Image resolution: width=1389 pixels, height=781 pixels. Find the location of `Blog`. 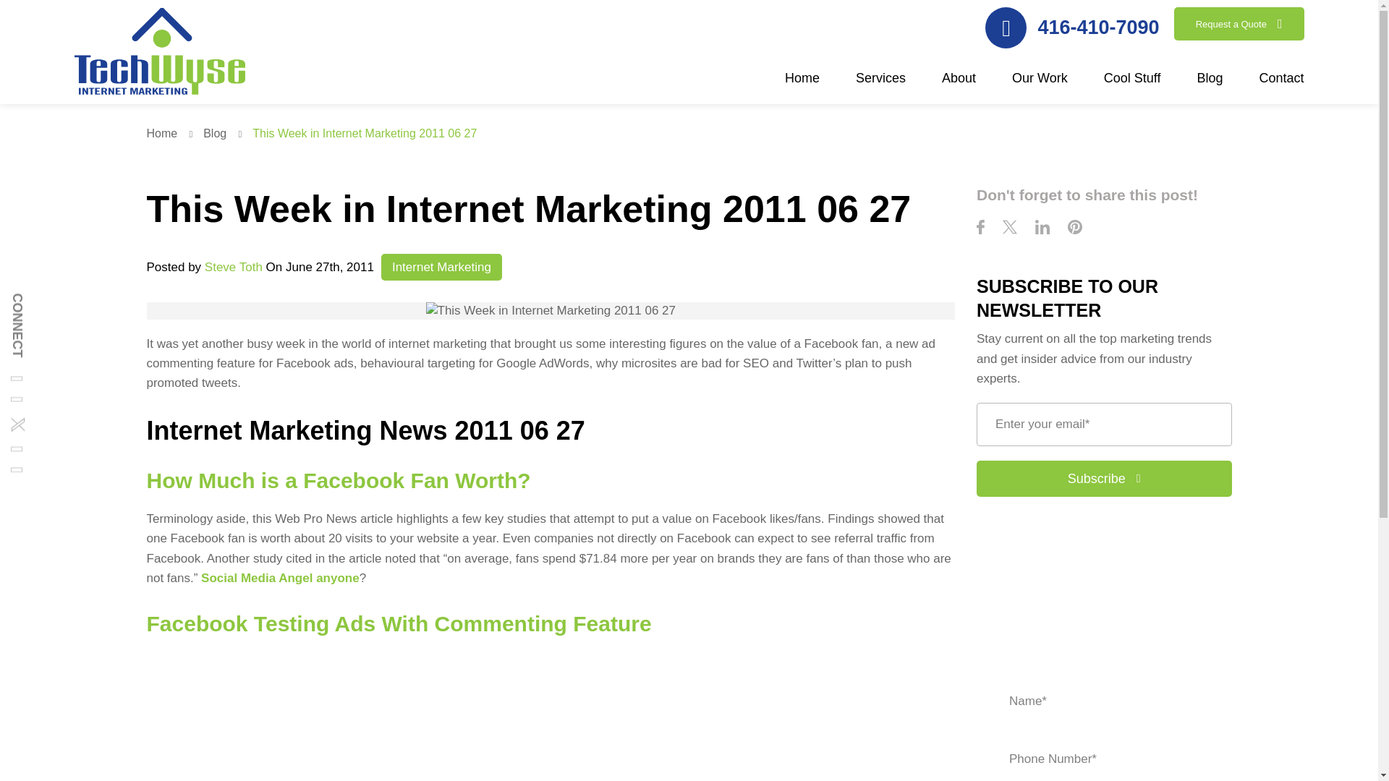

Blog is located at coordinates (226, 133).